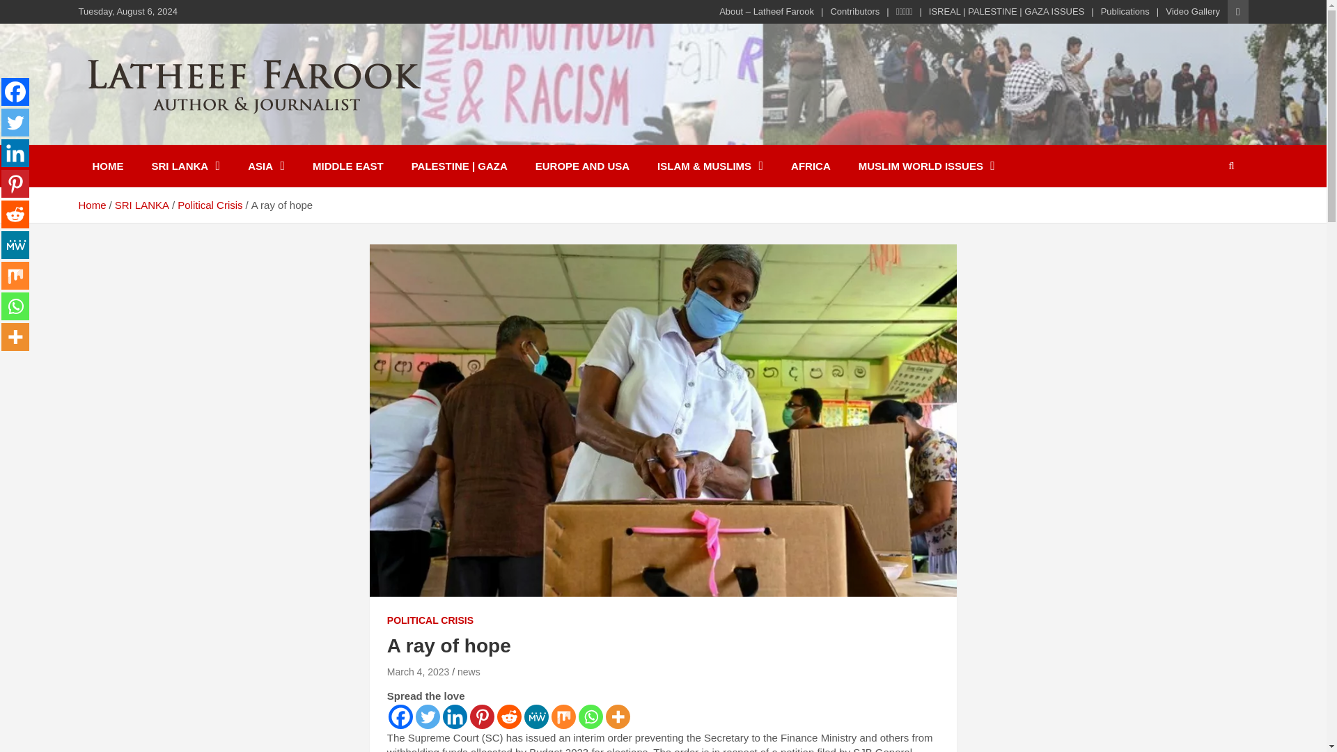 This screenshot has height=752, width=1337. Describe the element at coordinates (266, 166) in the screenshot. I see `ASIA` at that location.